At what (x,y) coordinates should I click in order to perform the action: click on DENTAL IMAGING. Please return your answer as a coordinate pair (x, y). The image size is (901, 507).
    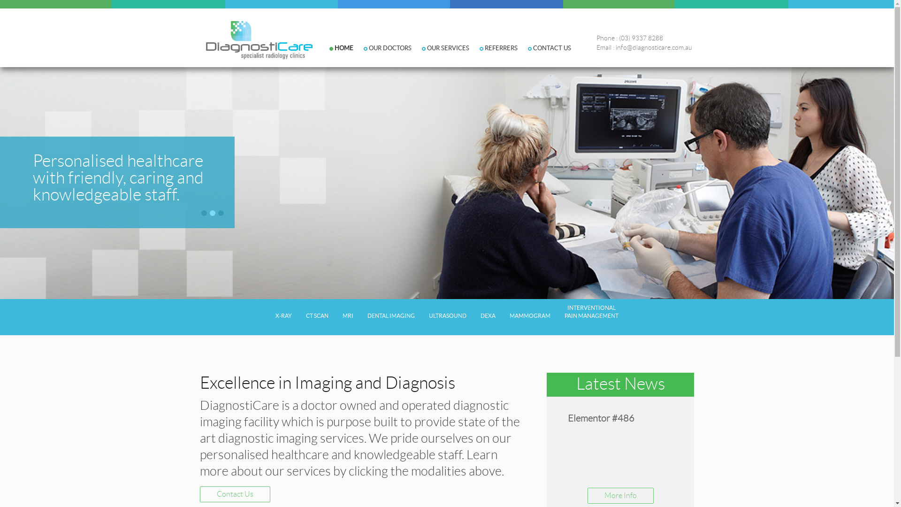
    Looking at the image, I should click on (391, 316).